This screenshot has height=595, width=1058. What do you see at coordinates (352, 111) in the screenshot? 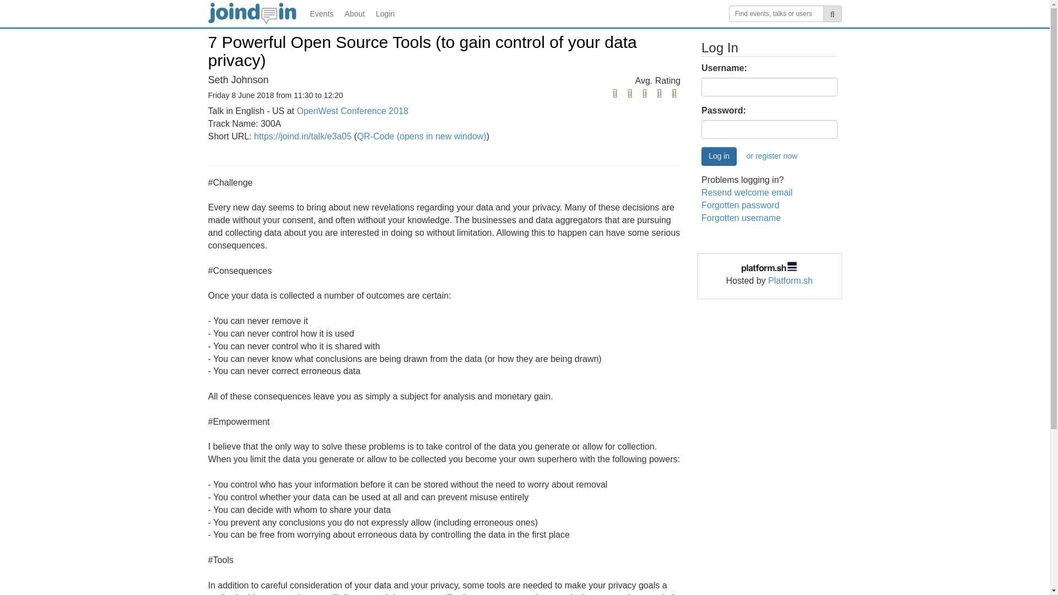
I see `OpenWest Conference 2018` at bounding box center [352, 111].